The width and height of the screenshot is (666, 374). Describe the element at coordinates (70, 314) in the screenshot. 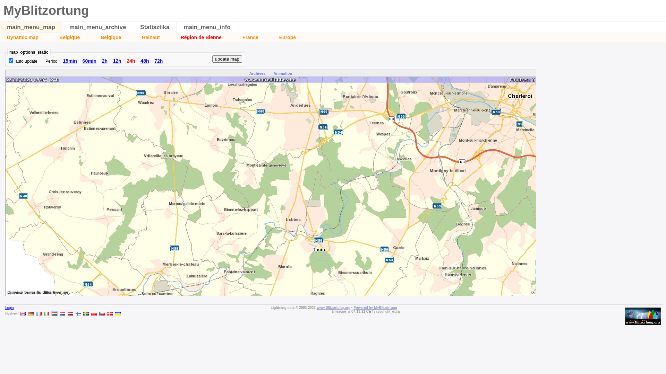

I see `lv` at that location.